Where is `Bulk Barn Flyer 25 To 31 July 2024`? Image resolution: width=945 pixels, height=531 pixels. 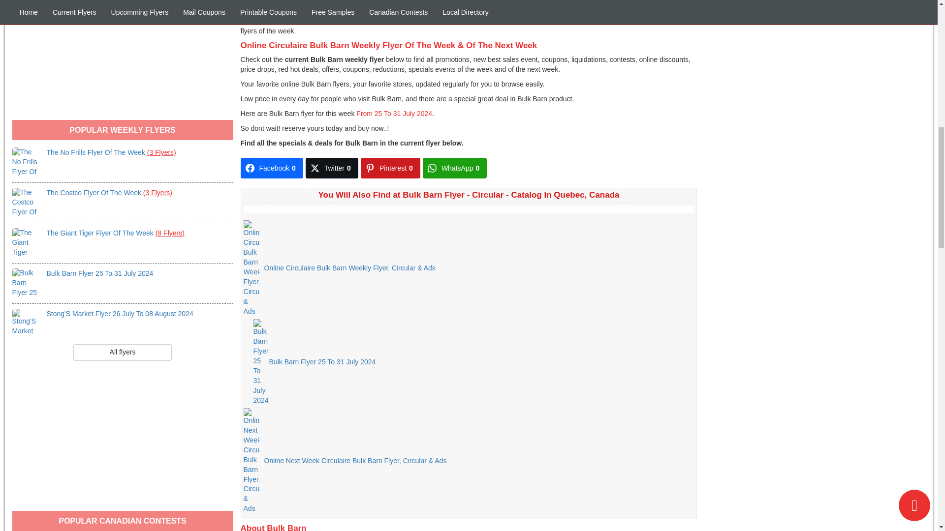 Bulk Barn Flyer 25 To 31 July 2024 is located at coordinates (99, 273).